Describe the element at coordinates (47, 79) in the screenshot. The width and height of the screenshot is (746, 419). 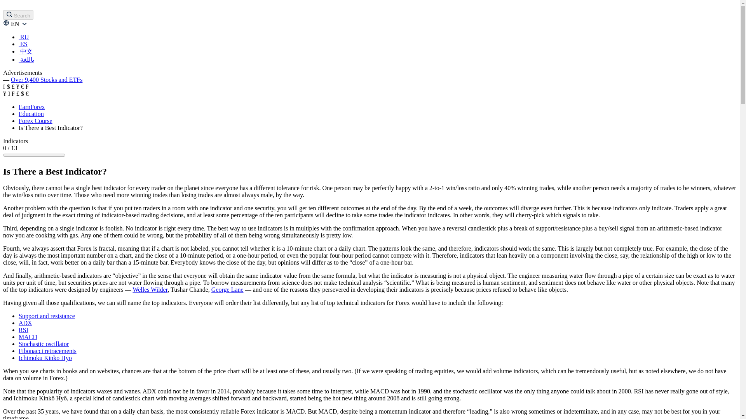
I see `Over 9,400 Stocks and ETFs` at that location.